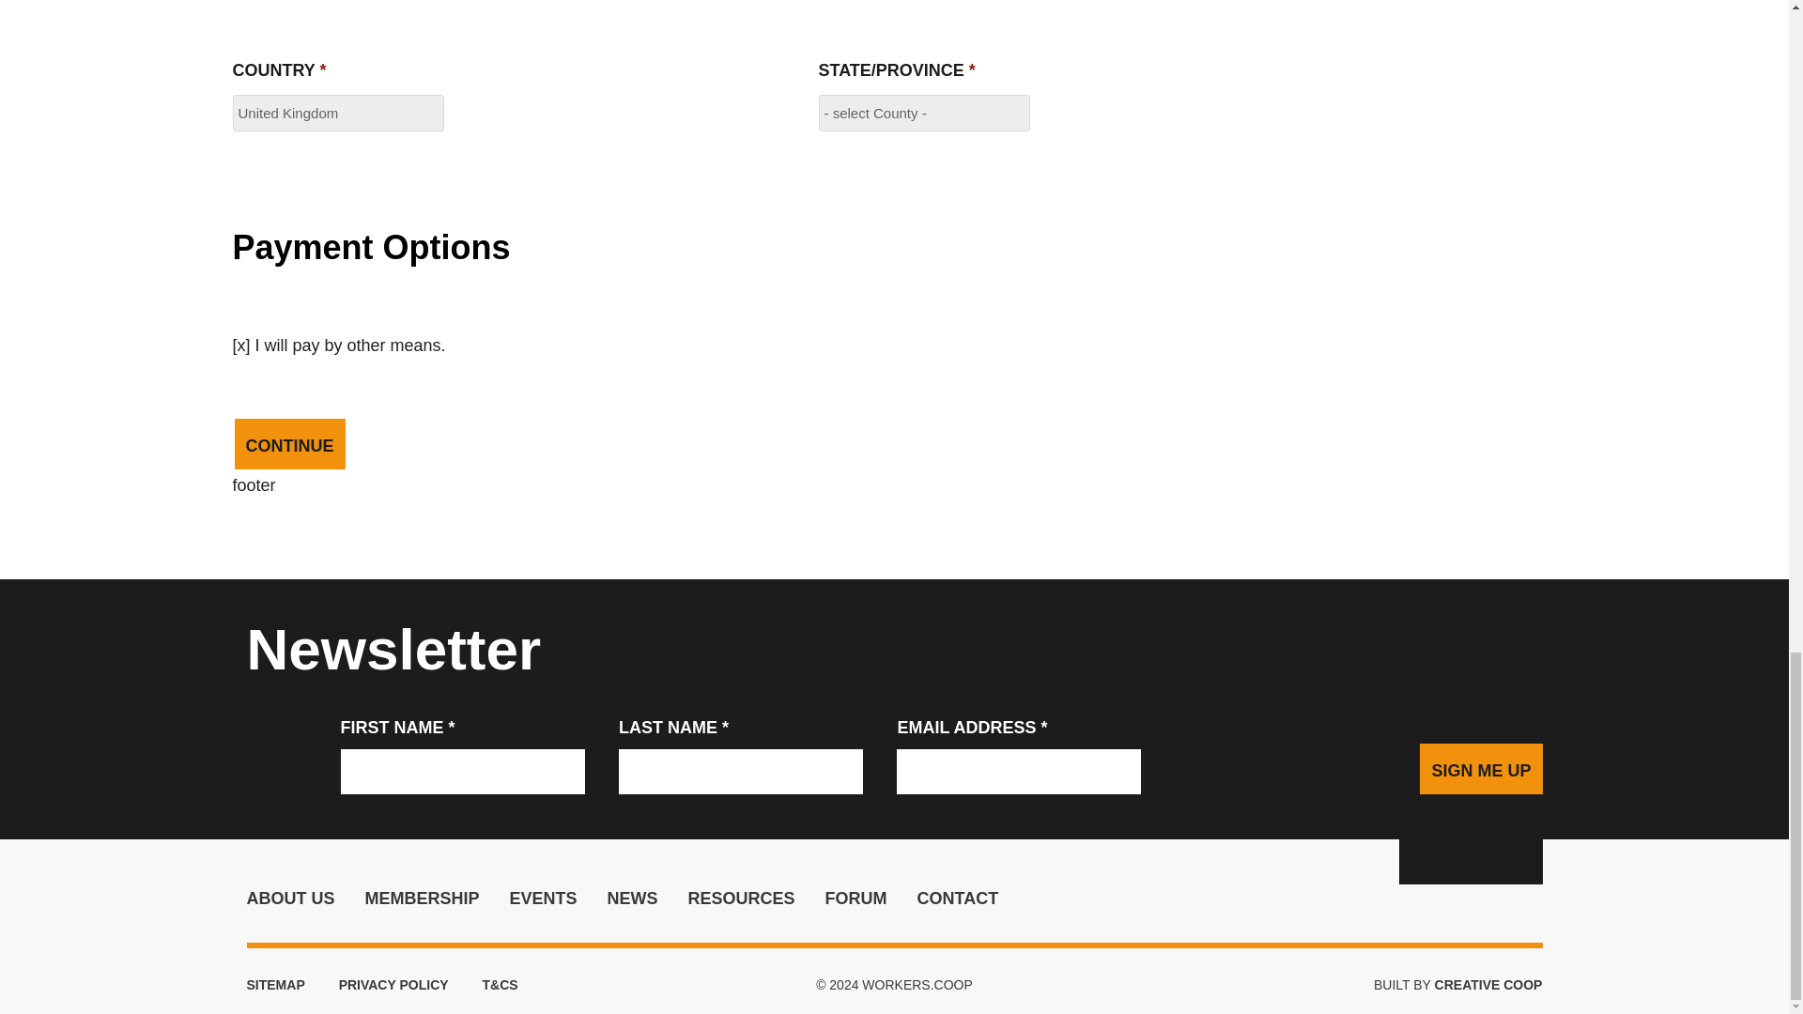 The height and width of the screenshot is (1014, 1803). I want to click on CONTACT, so click(958, 898).